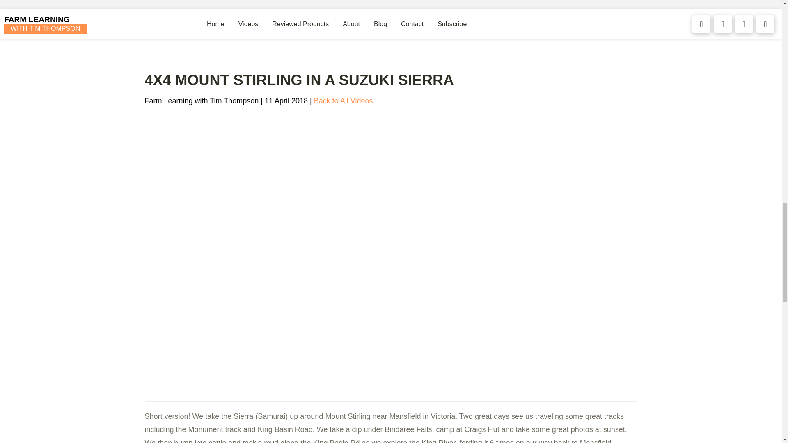  What do you see at coordinates (45, 24) in the screenshot?
I see `Home` at bounding box center [45, 24].